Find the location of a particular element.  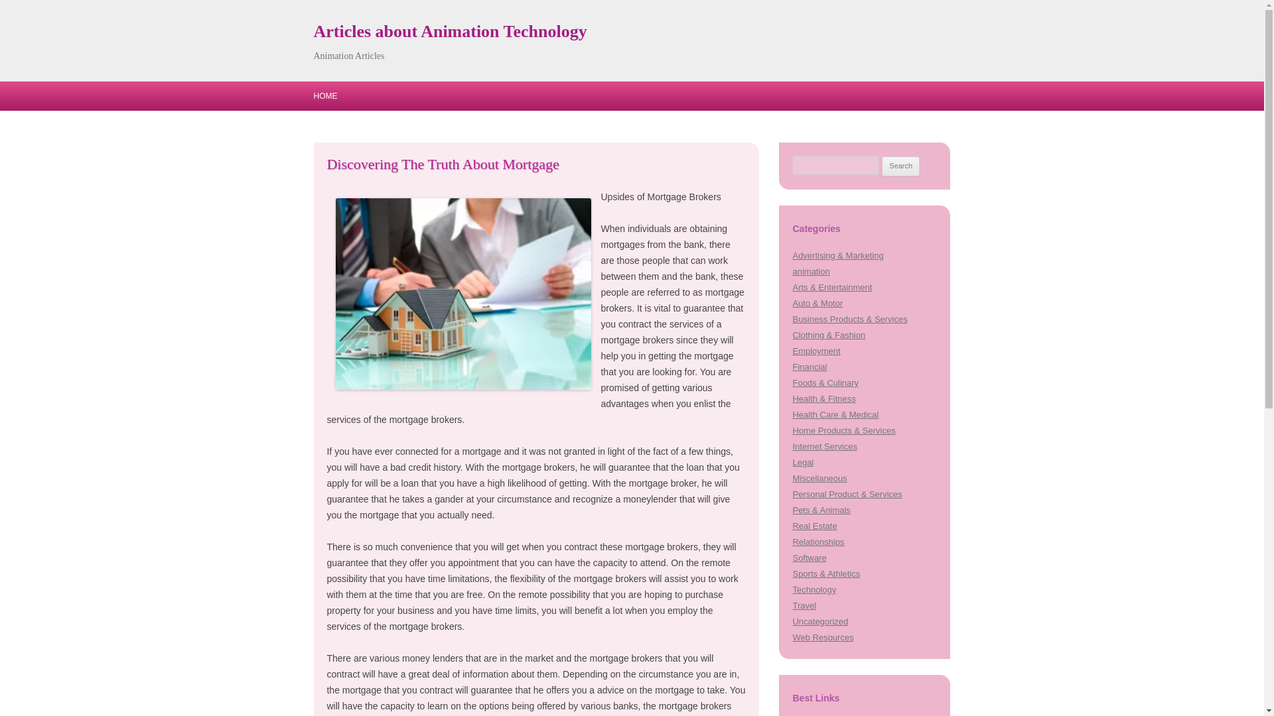

Uncategorized is located at coordinates (820, 621).